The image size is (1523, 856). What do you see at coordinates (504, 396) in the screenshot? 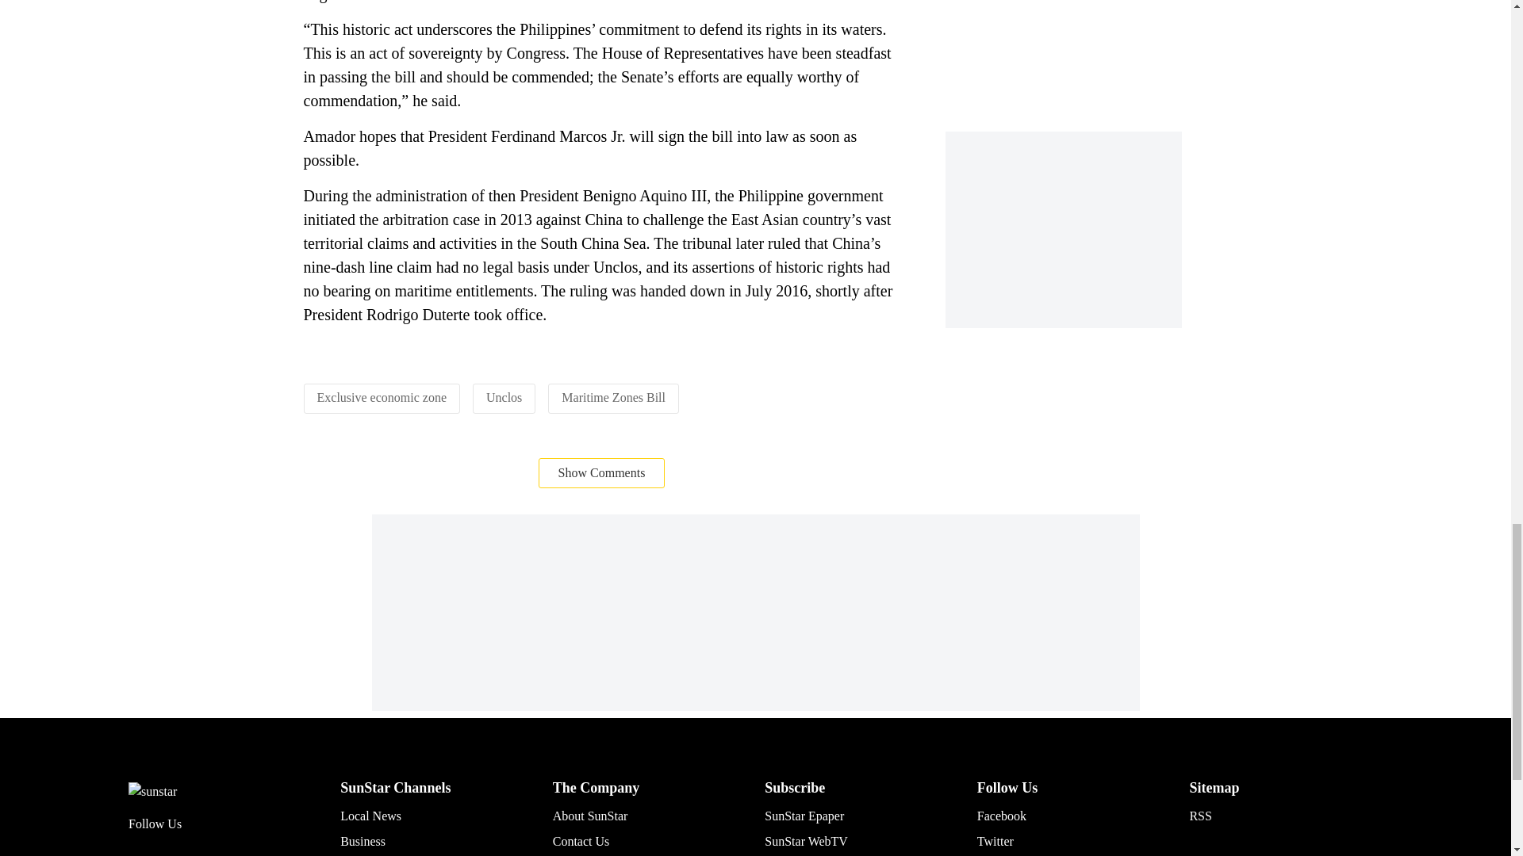
I see `Unclos` at bounding box center [504, 396].